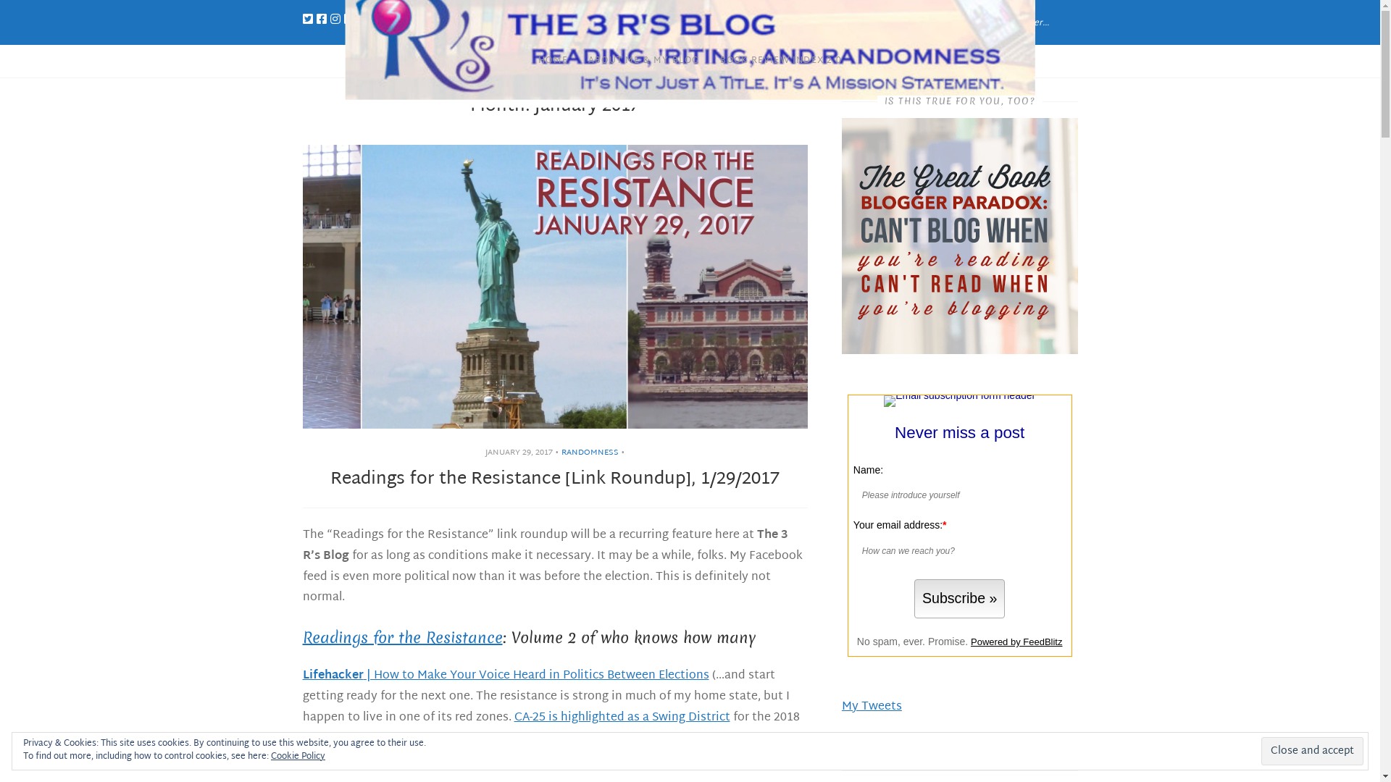 This screenshot has width=1391, height=782. Describe the element at coordinates (1313, 751) in the screenshot. I see `Close and accept` at that location.